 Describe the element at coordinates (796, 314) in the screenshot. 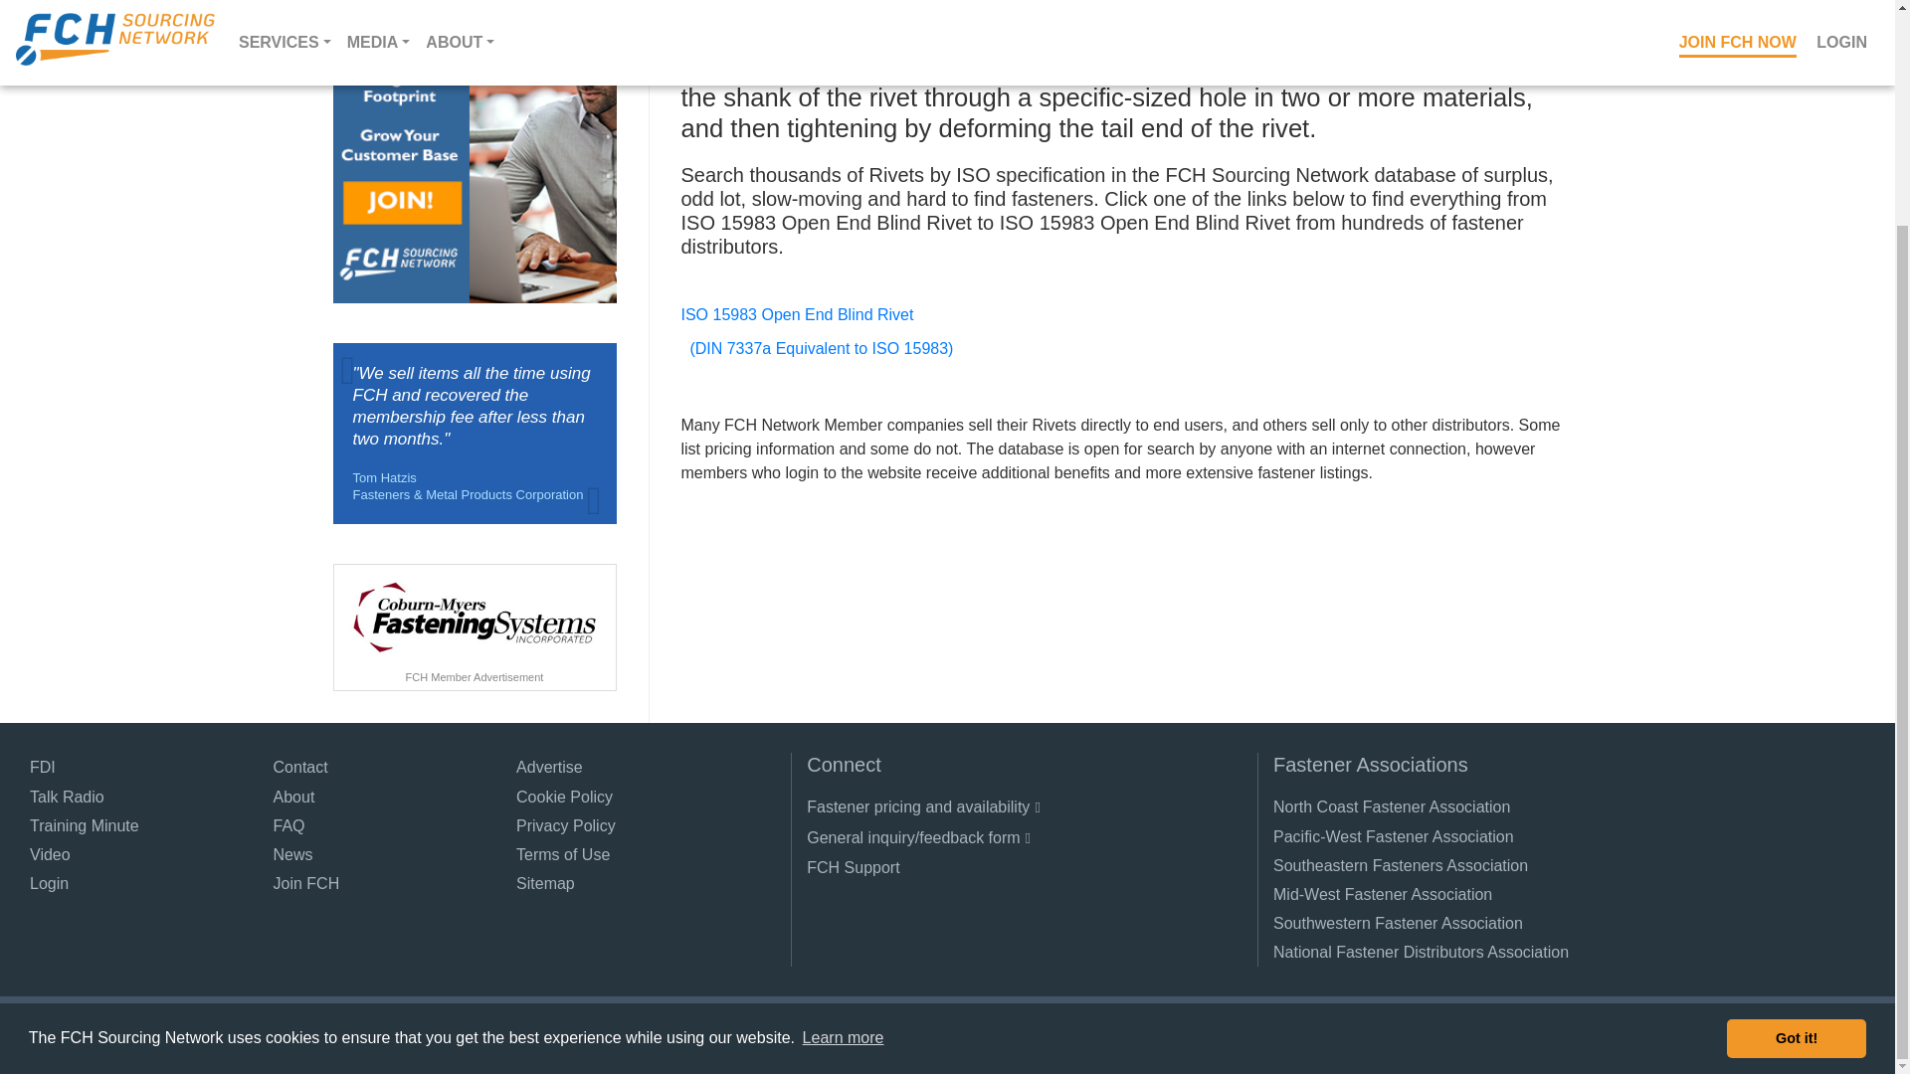

I see `ISO 15983 Open End Blind Rivet` at that location.